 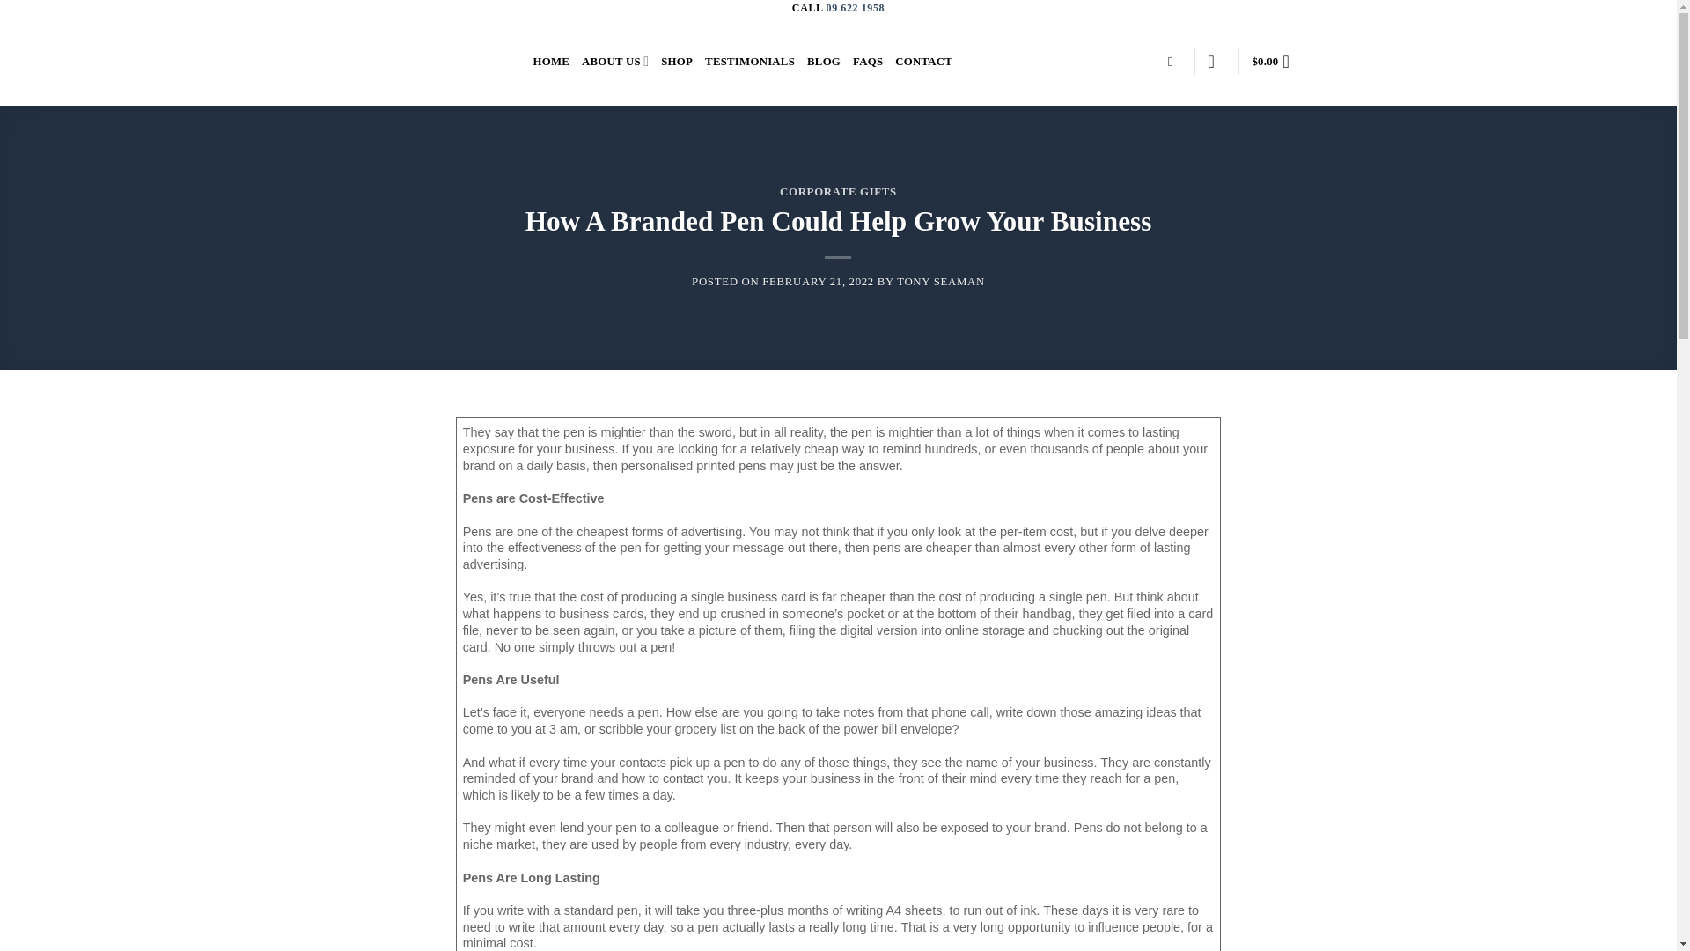 What do you see at coordinates (941, 282) in the screenshot?
I see `TONY SEAMAN` at bounding box center [941, 282].